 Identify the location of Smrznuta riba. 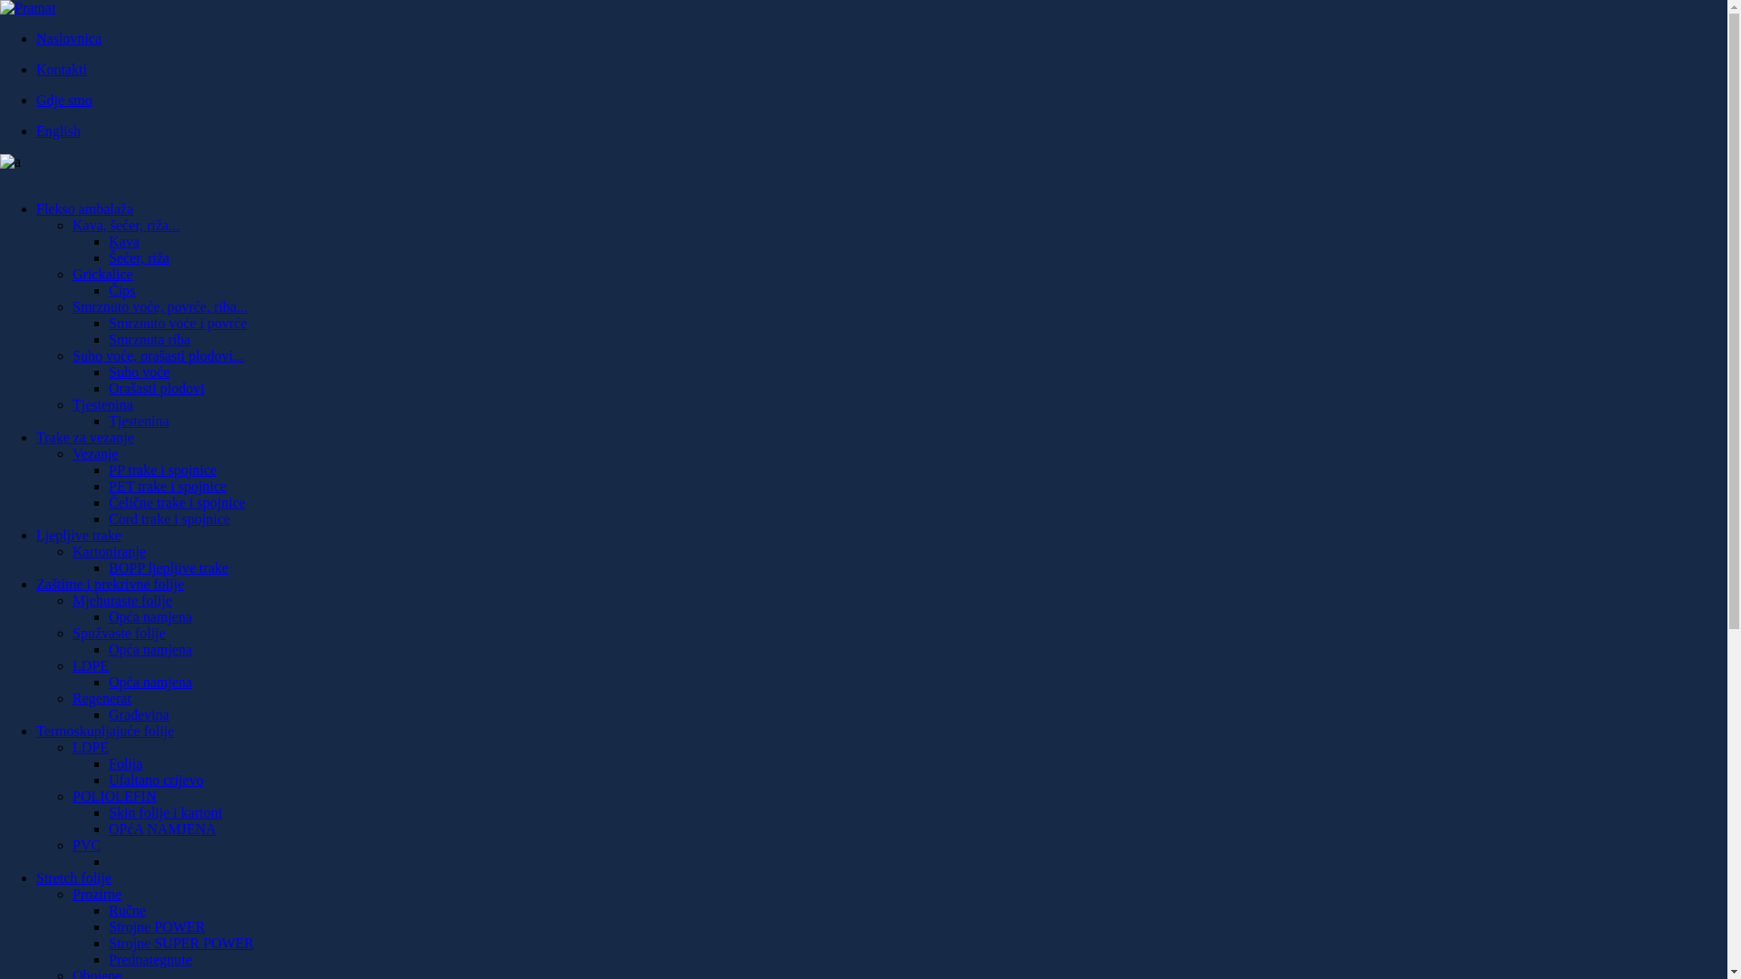
(150, 339).